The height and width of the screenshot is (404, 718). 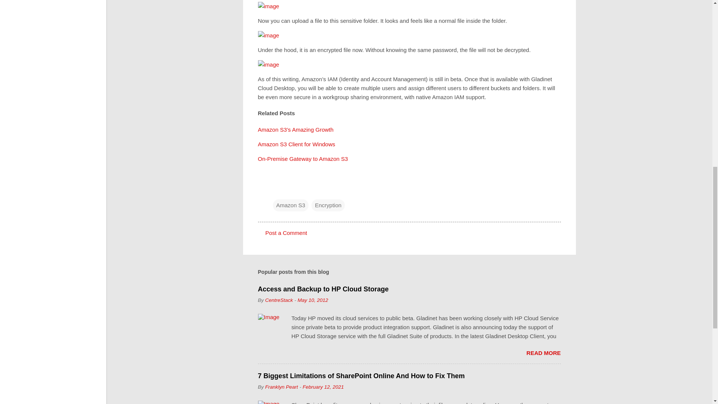 I want to click on Post a Comment, so click(x=286, y=233).